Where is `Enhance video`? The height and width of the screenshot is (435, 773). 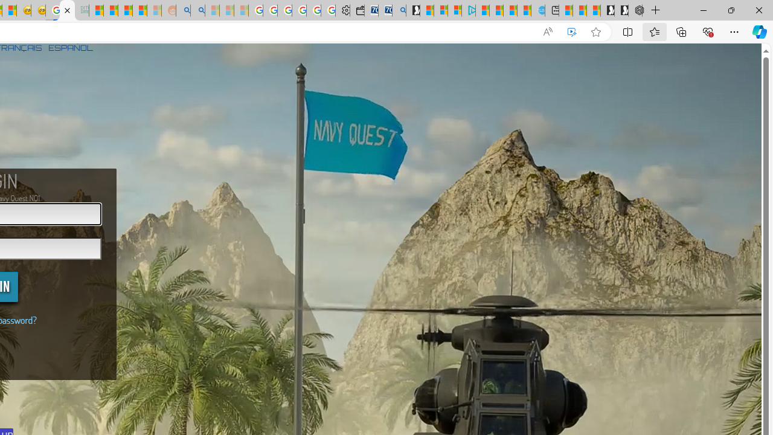
Enhance video is located at coordinates (571, 32).